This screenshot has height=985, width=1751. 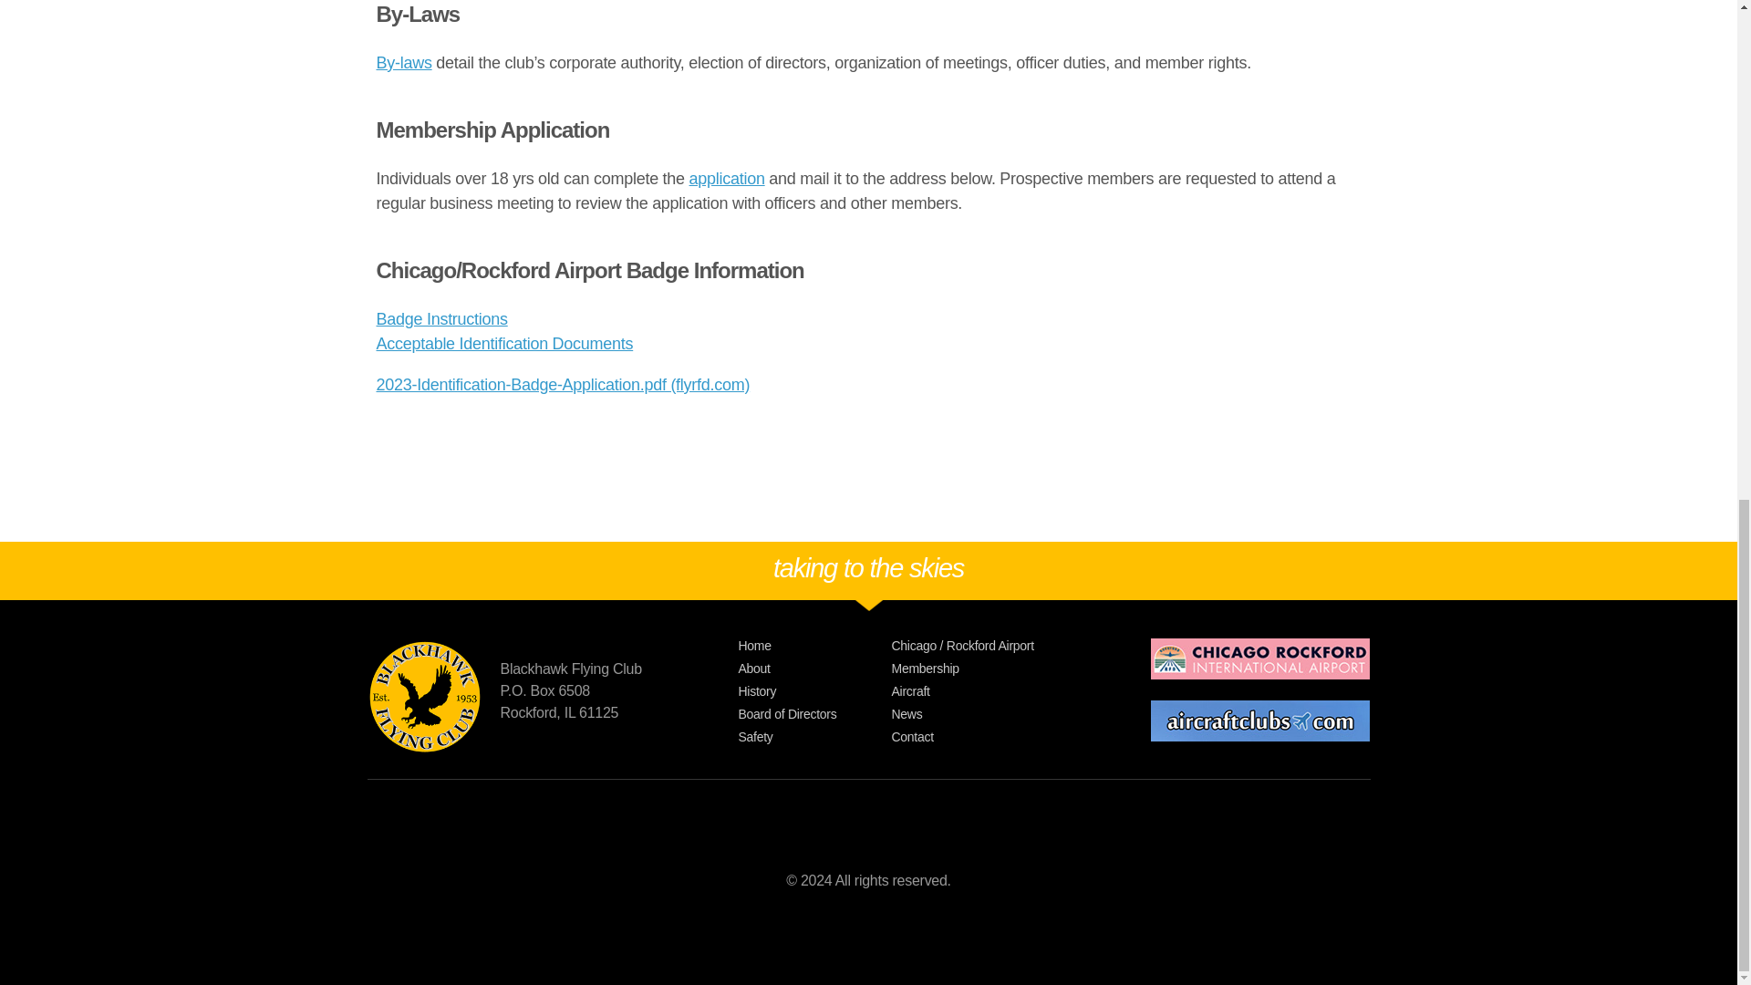 What do you see at coordinates (728, 179) in the screenshot?
I see `application` at bounding box center [728, 179].